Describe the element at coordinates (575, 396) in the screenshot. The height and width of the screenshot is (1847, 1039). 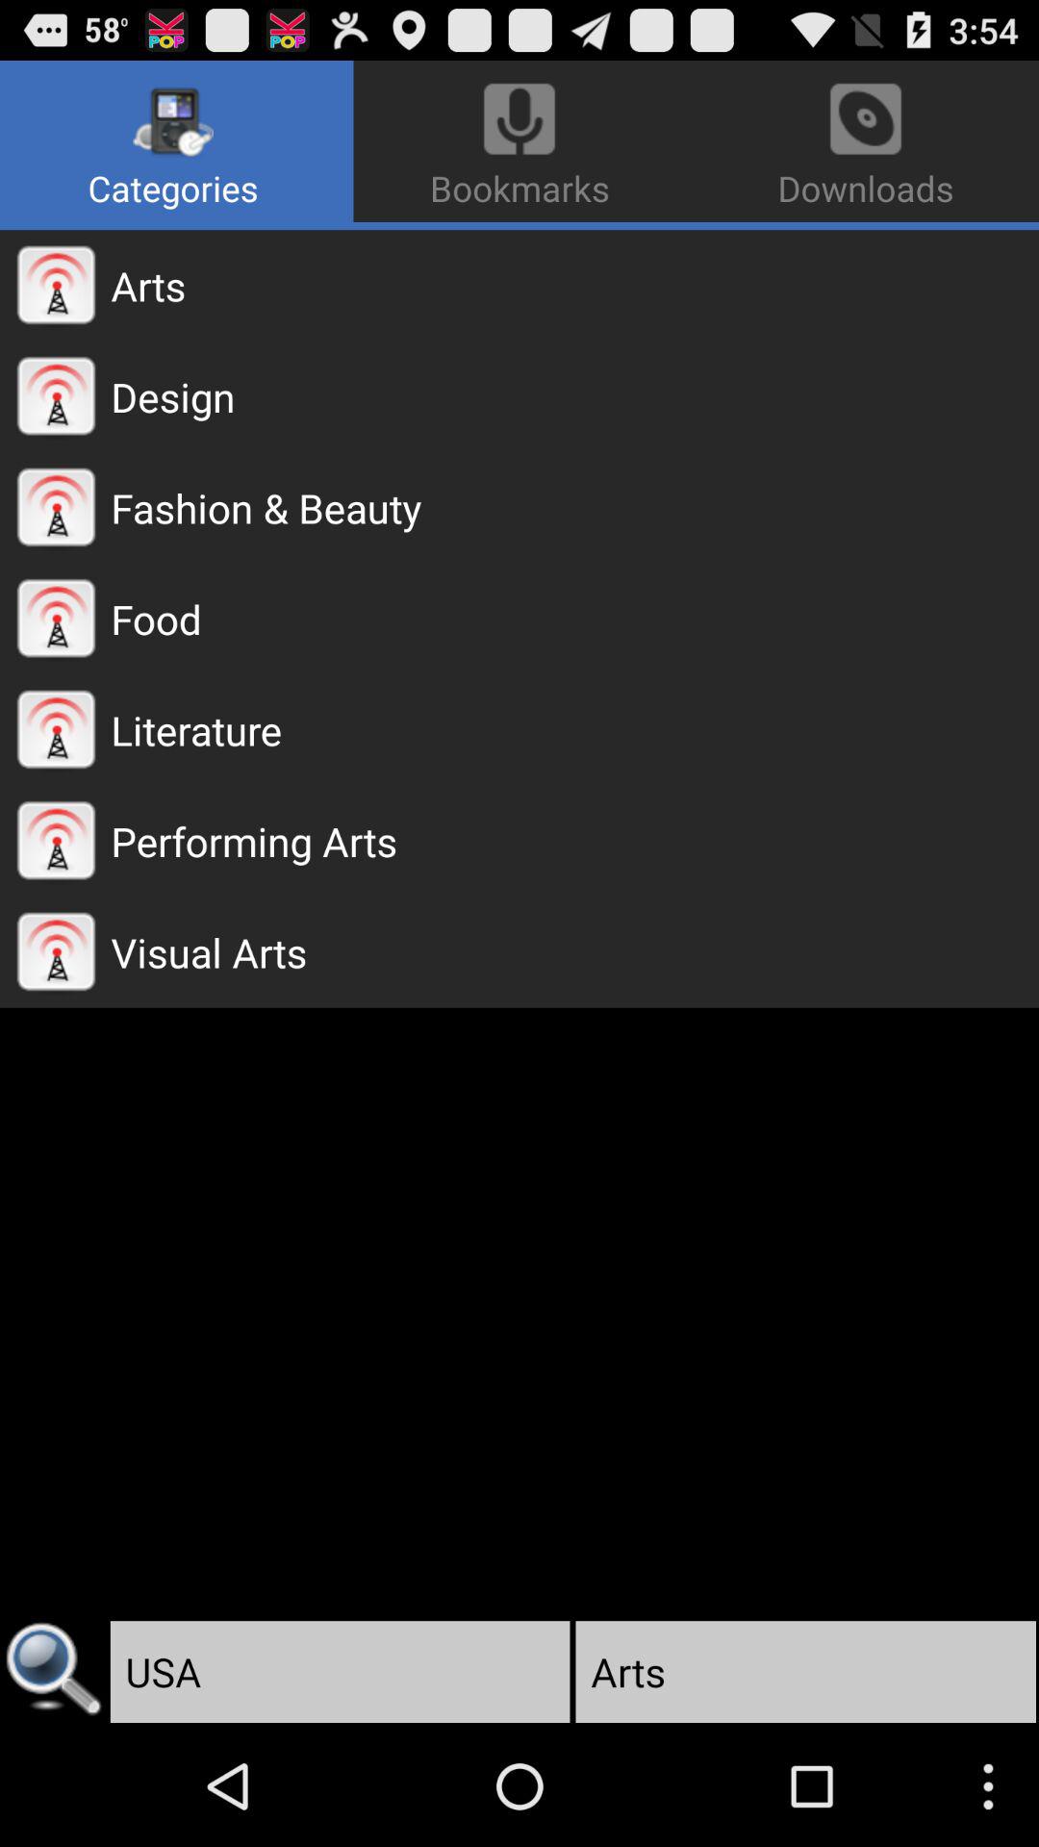
I see `open the design item` at that location.